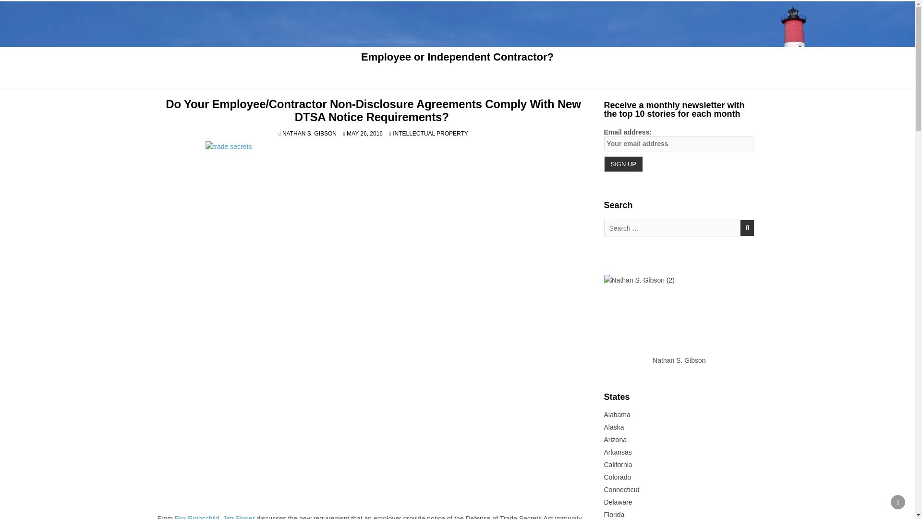 The width and height of the screenshot is (922, 519). What do you see at coordinates (197, 517) in the screenshot?
I see `Fox Rothschild` at bounding box center [197, 517].